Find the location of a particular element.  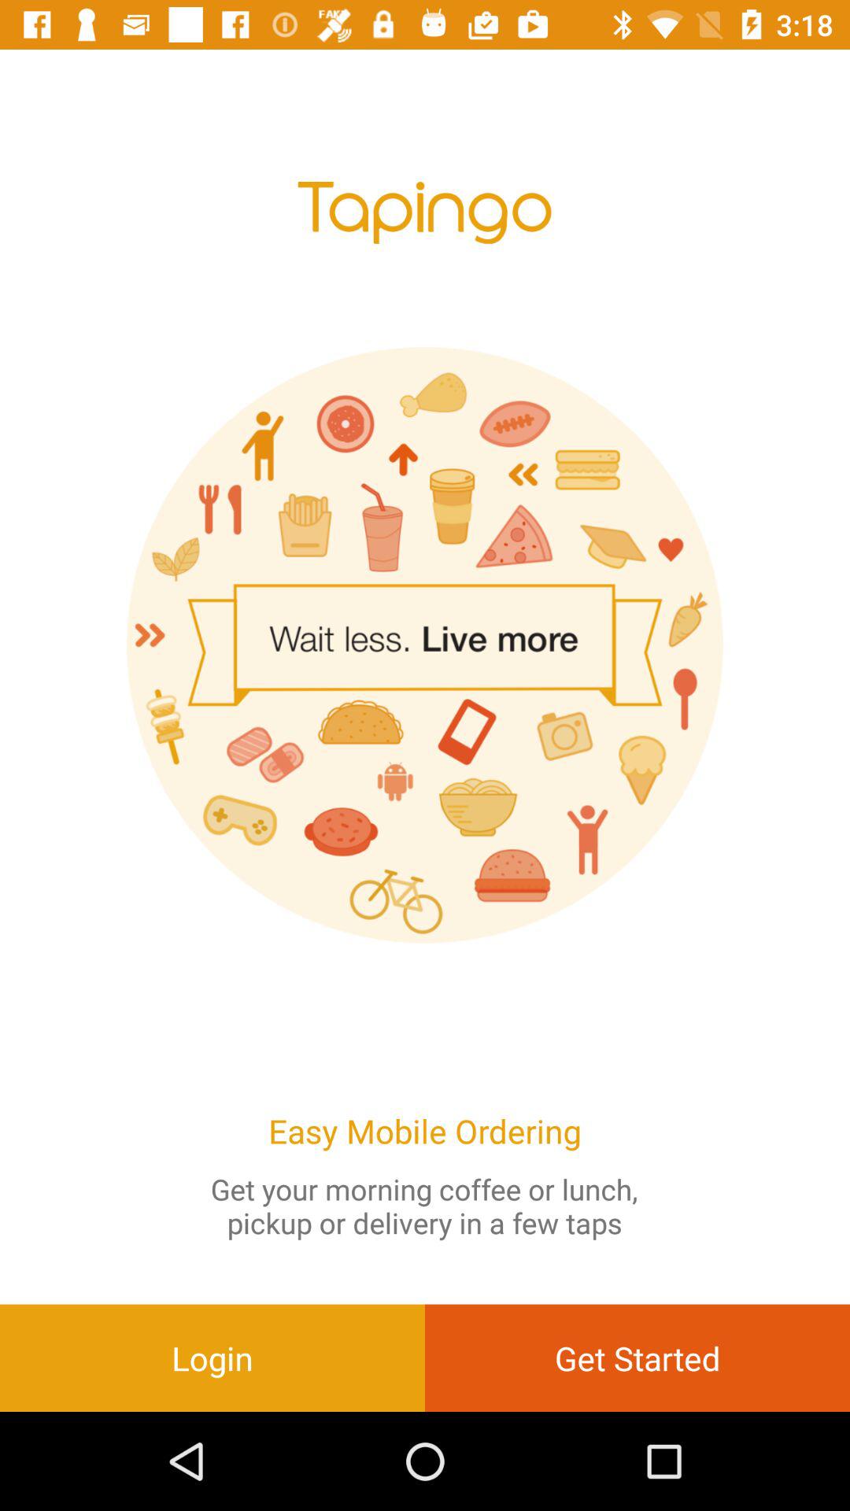

choose icon next to login icon is located at coordinates (637, 1358).